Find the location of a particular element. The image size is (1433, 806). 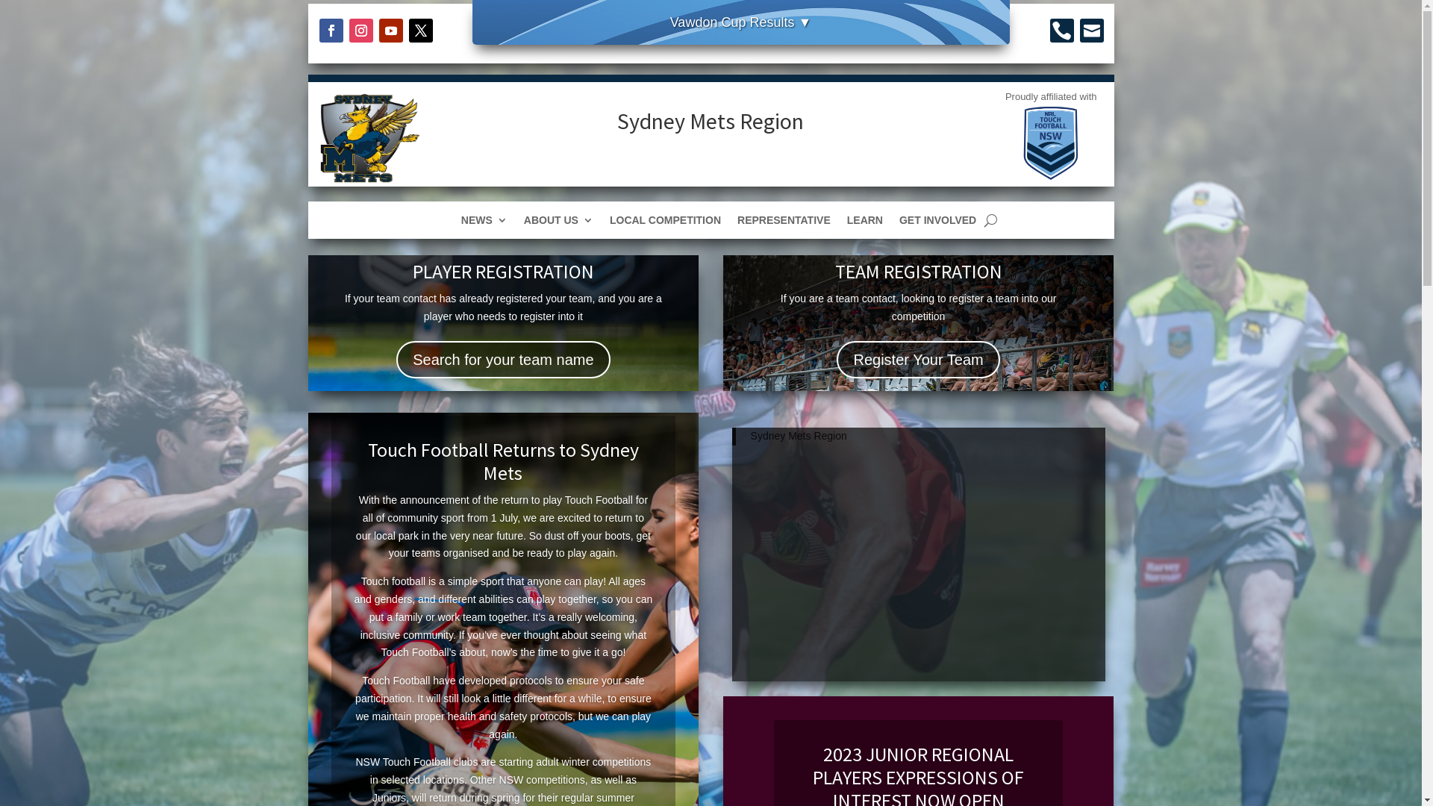

LOCAL COMPETITION is located at coordinates (666, 223).